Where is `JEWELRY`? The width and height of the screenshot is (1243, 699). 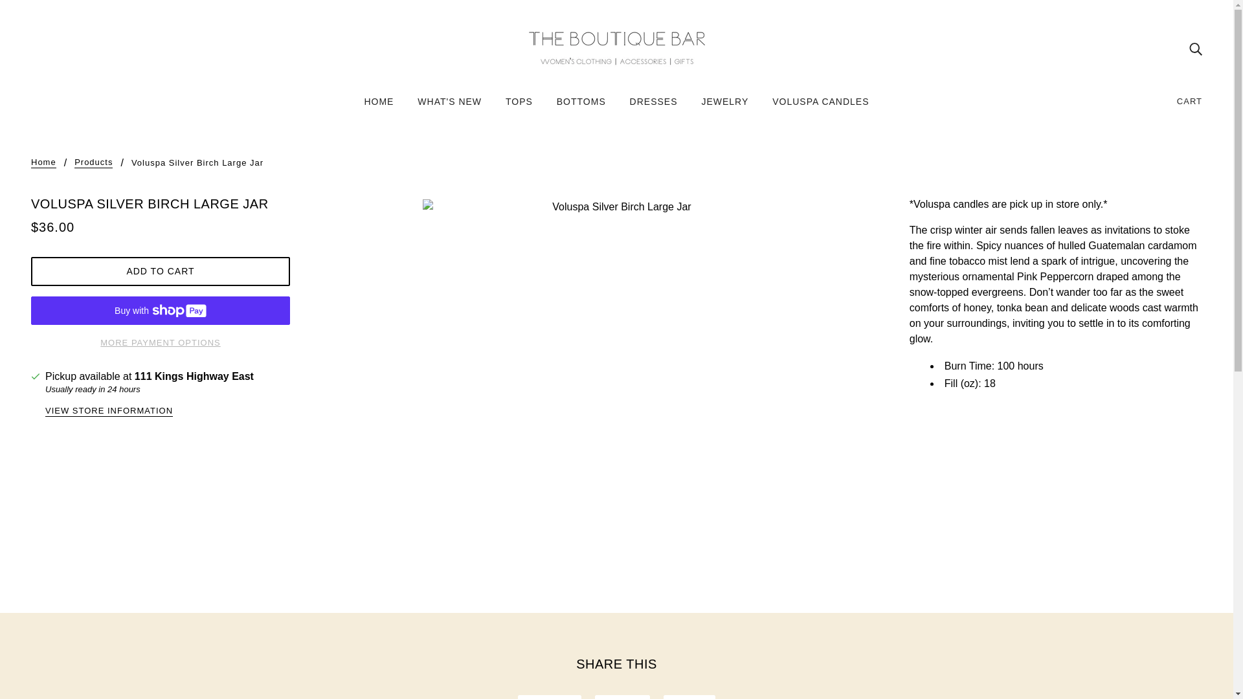 JEWELRY is located at coordinates (724, 106).